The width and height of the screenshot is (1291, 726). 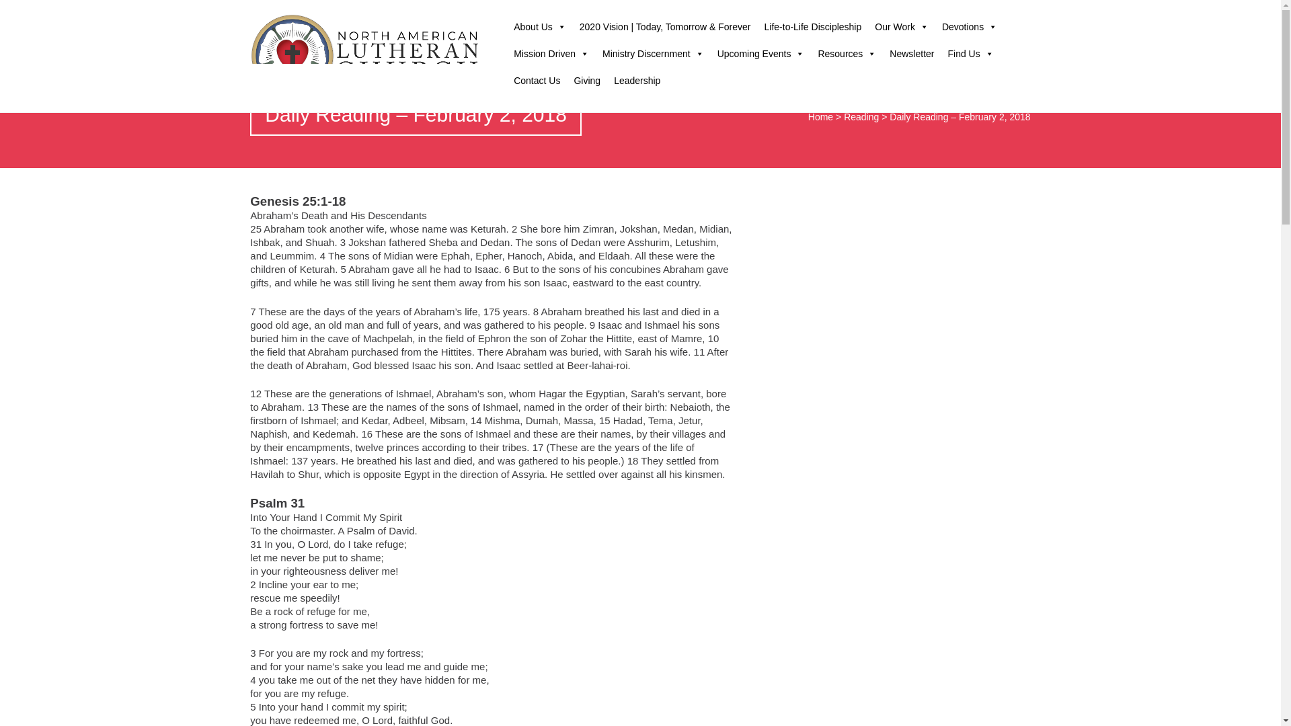 What do you see at coordinates (540, 27) in the screenshot?
I see `About Us` at bounding box center [540, 27].